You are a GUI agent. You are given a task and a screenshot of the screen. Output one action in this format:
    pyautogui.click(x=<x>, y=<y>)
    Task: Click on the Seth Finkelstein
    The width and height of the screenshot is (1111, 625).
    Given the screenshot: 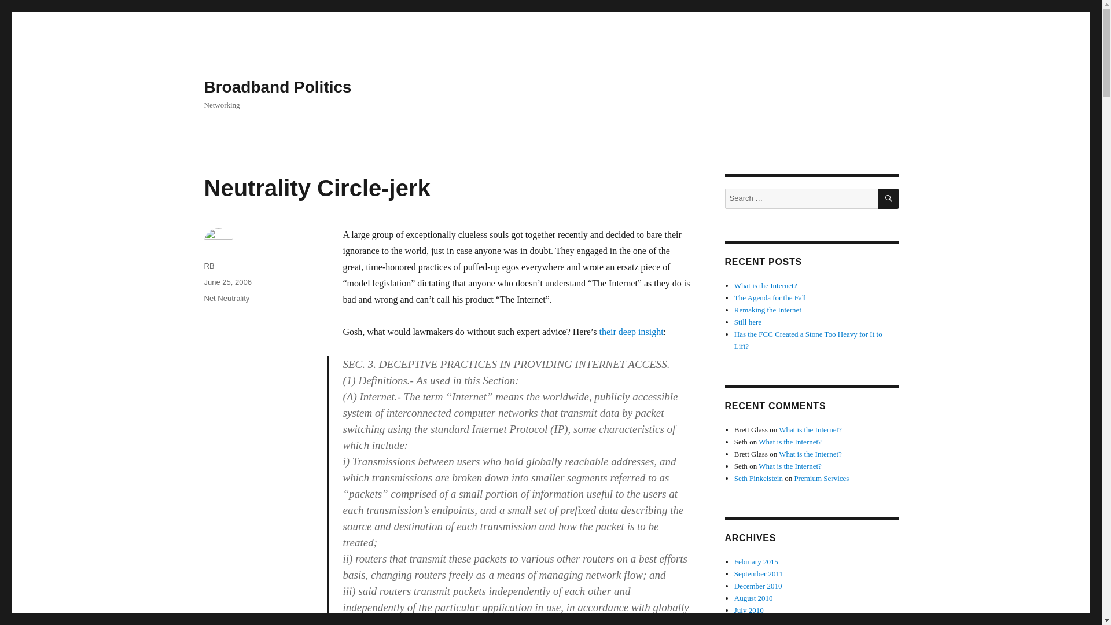 What is the action you would take?
    pyautogui.click(x=759, y=478)
    